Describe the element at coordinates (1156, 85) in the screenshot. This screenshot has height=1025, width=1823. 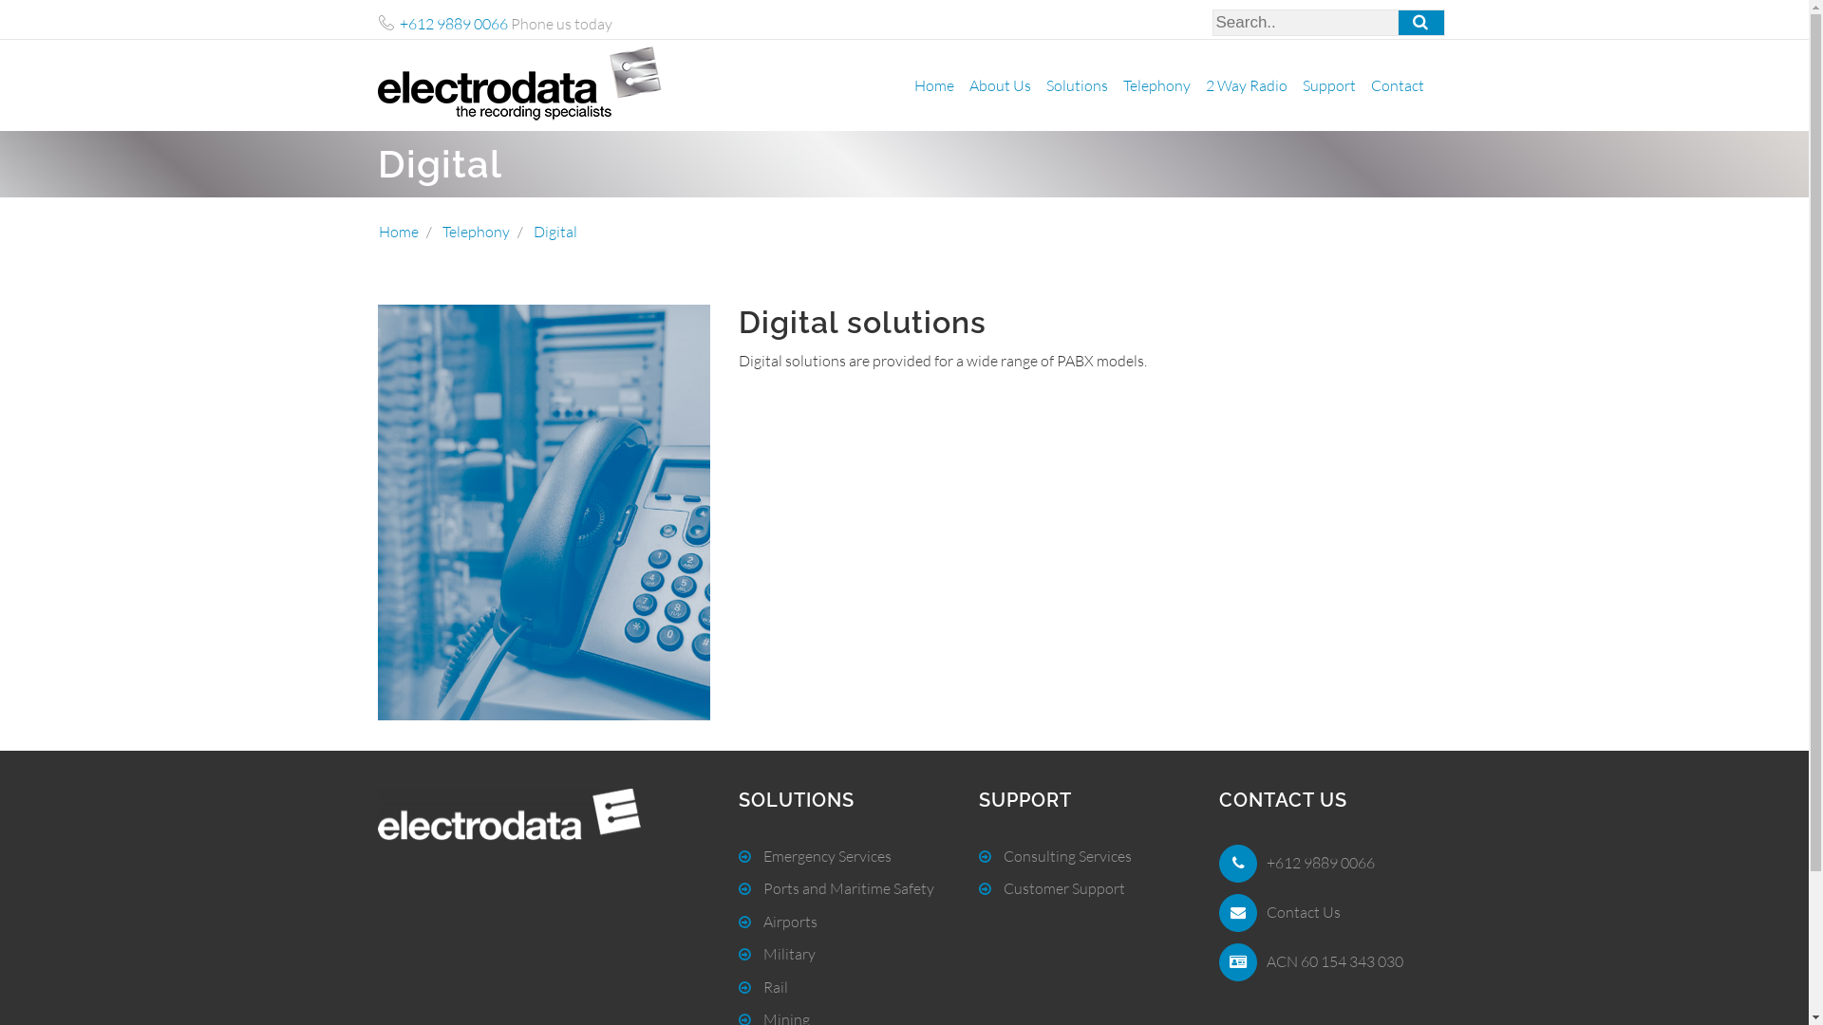
I see `Telephony` at that location.